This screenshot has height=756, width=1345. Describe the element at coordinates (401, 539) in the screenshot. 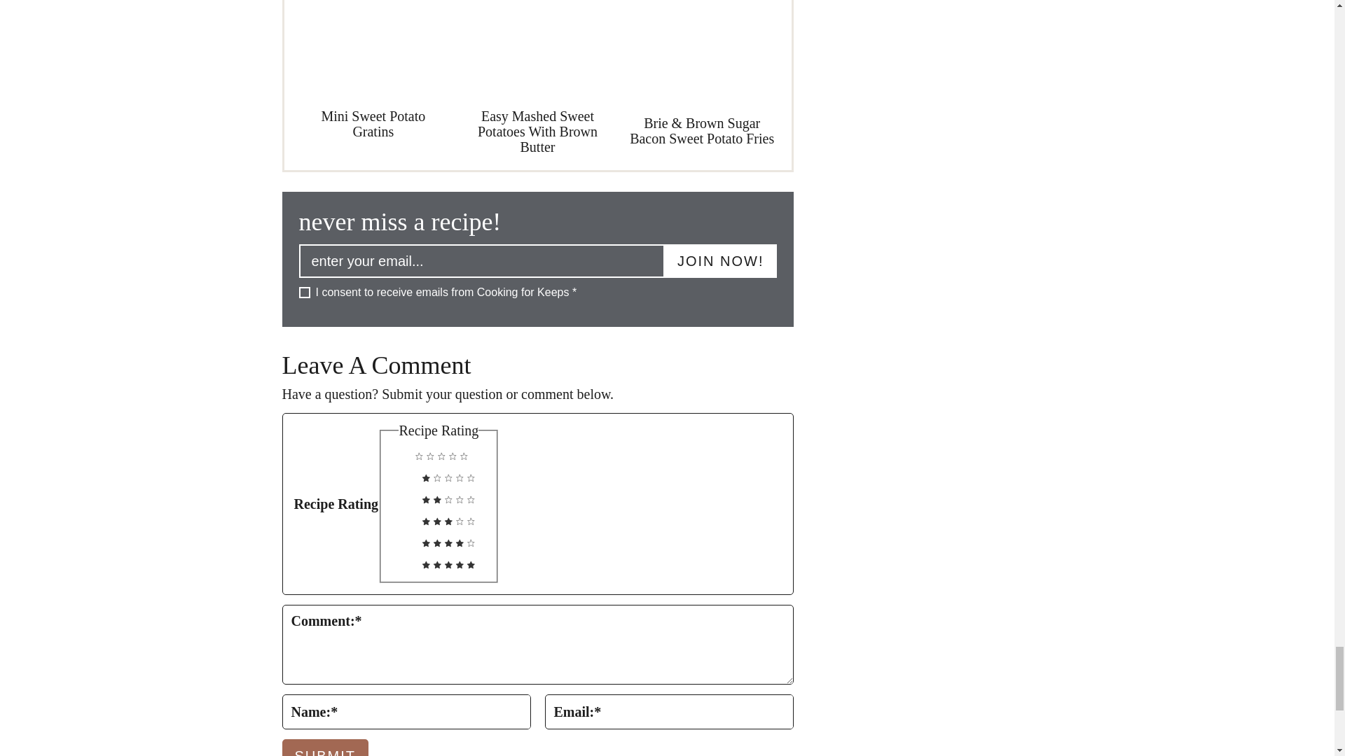

I see `4` at that location.